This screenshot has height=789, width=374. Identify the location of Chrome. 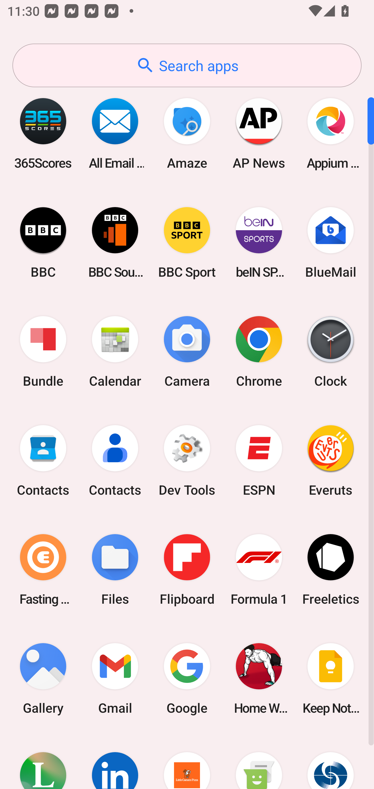
(259, 352).